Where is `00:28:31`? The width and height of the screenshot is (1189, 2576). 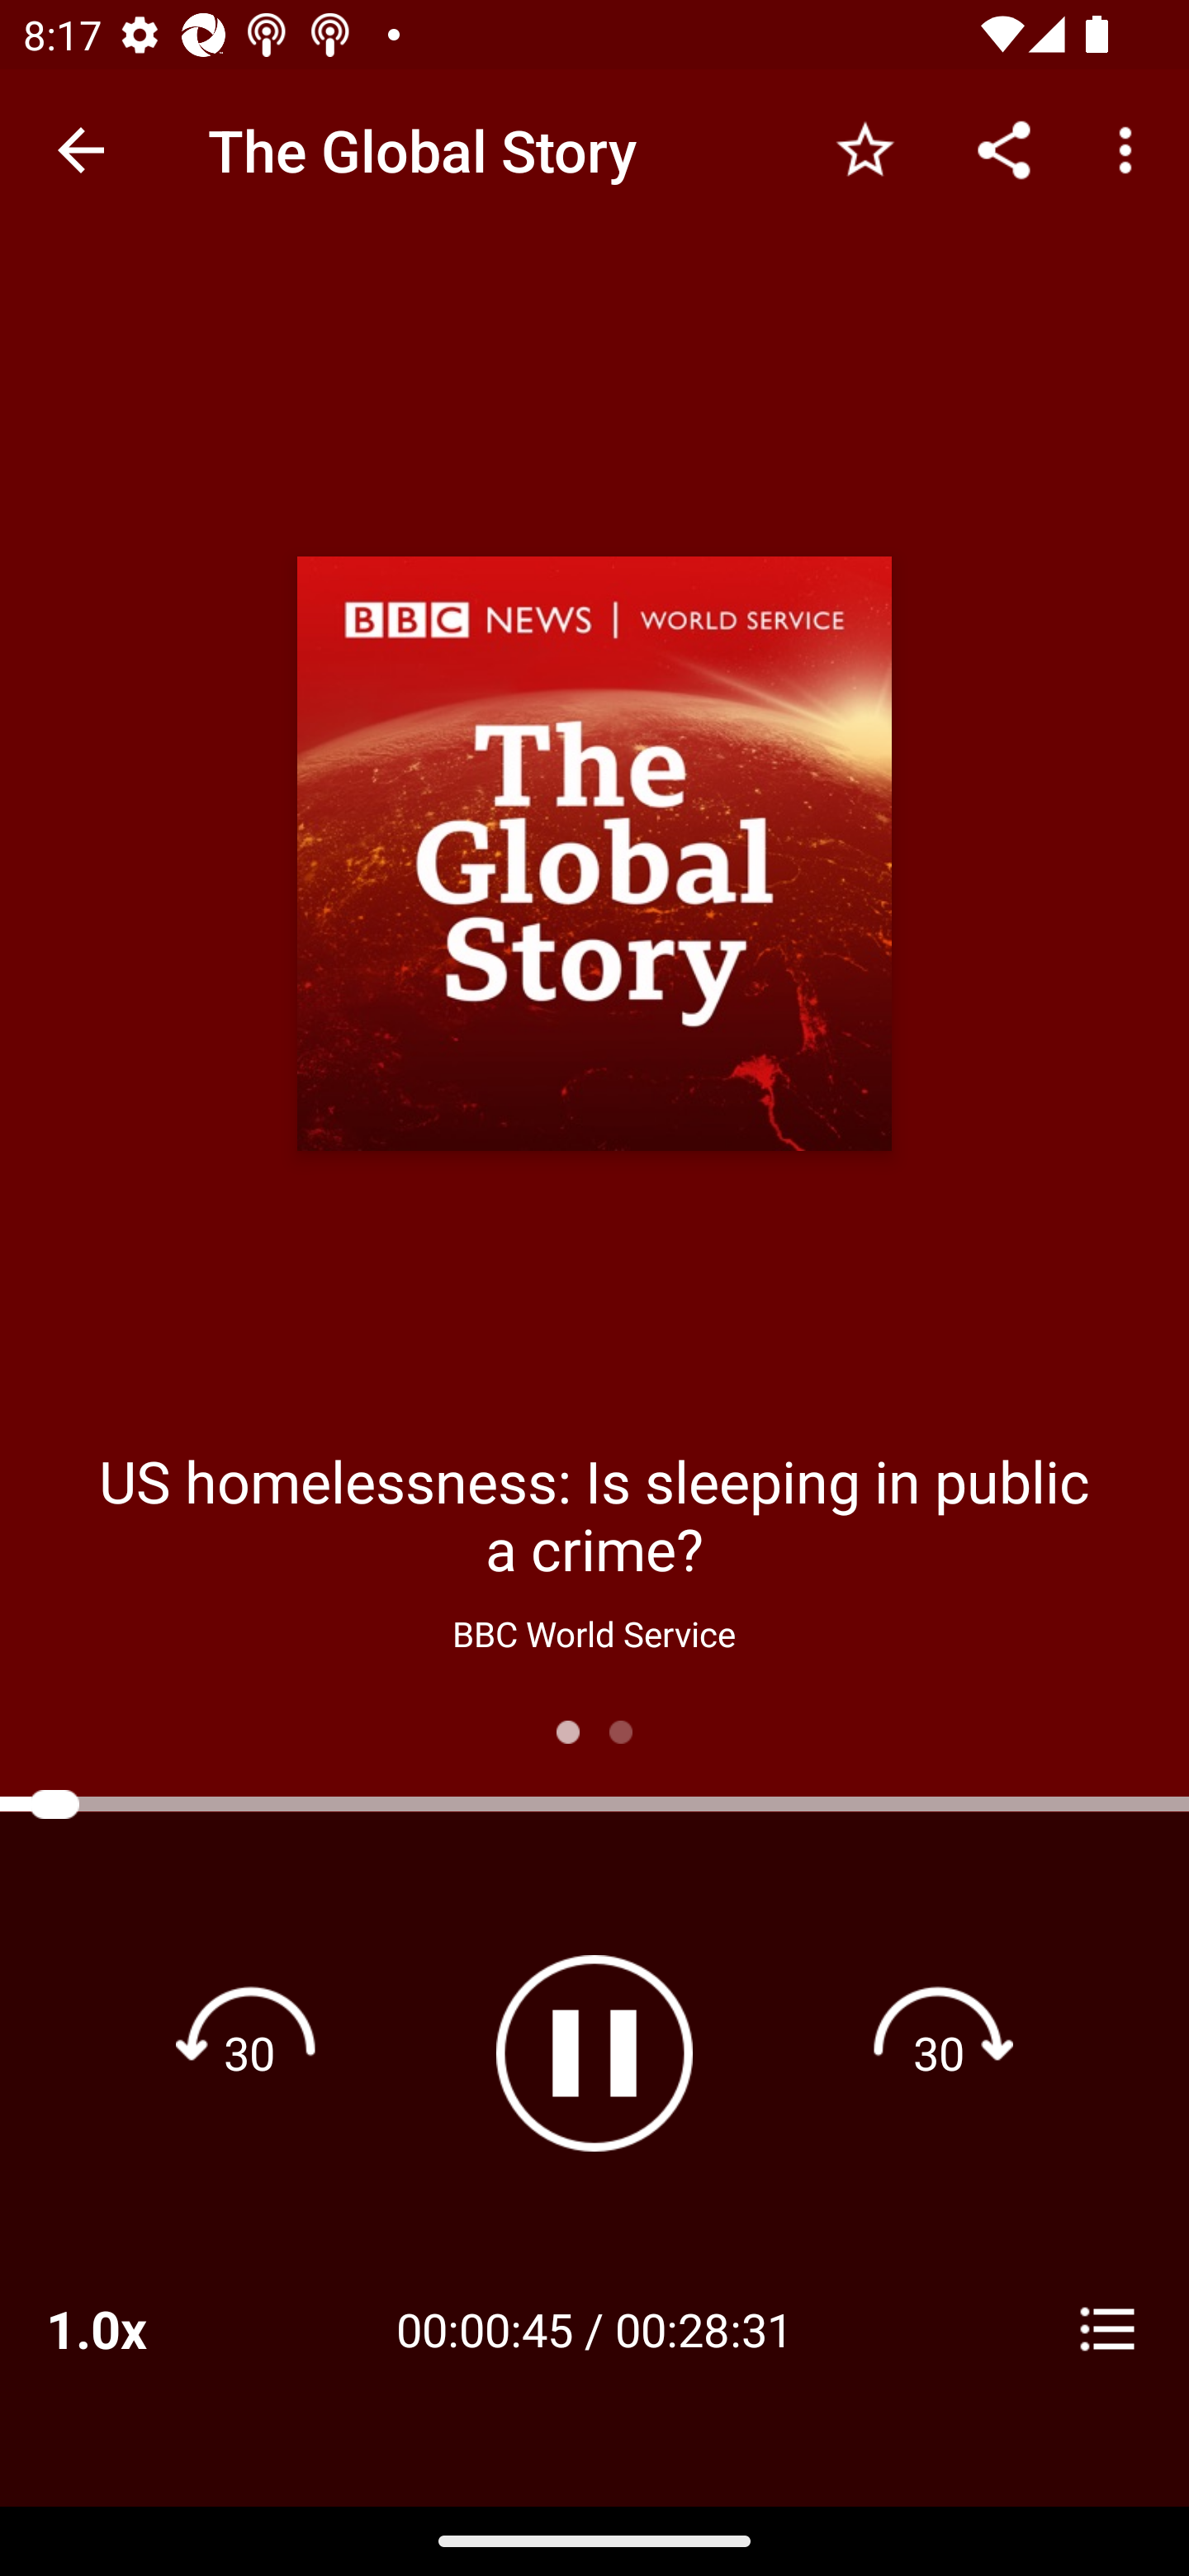
00:28:31 is located at coordinates (703, 2328).